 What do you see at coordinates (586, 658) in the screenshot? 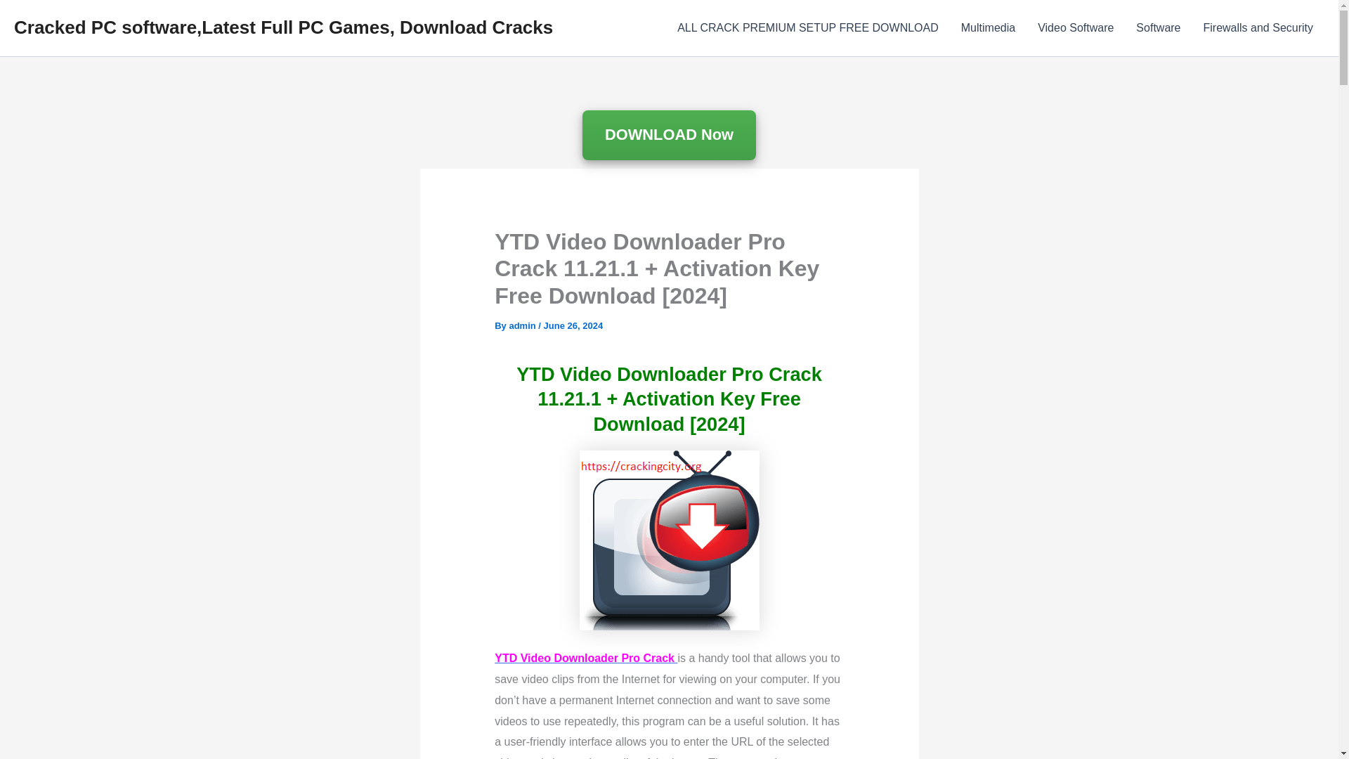
I see `YTD Video Downloader Pro Crack` at bounding box center [586, 658].